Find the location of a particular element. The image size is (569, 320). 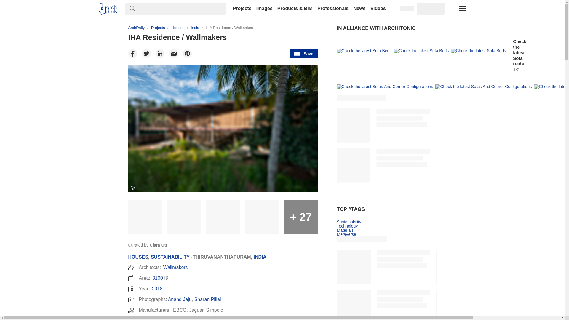

Videos is located at coordinates (378, 8).